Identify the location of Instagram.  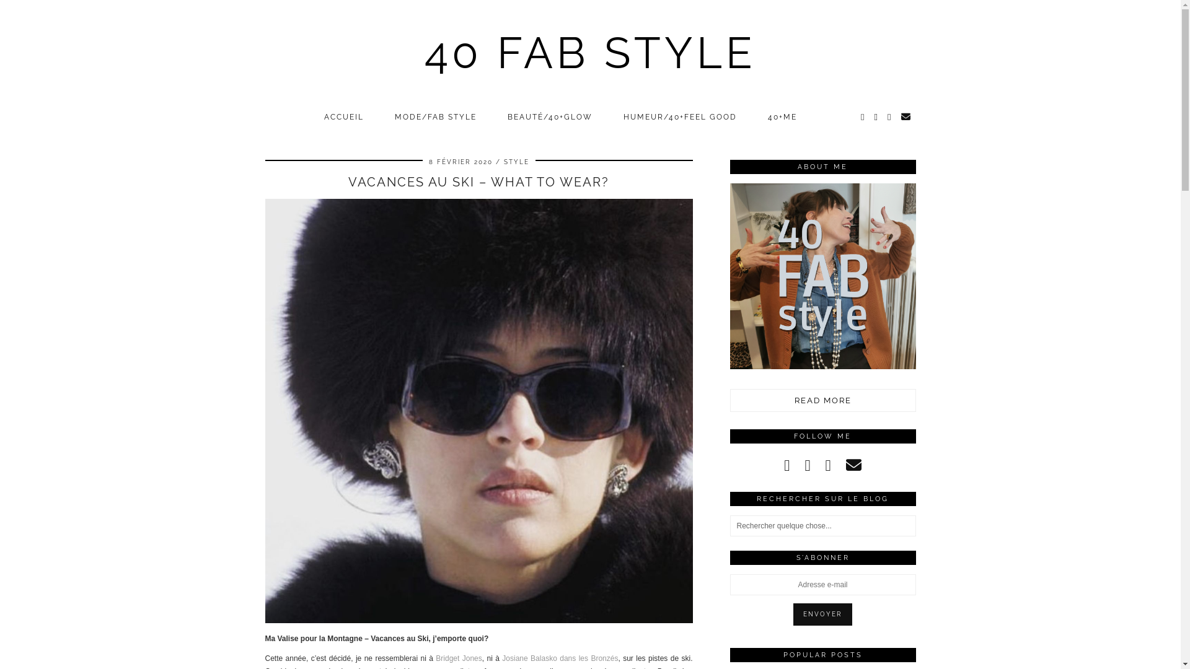
(863, 117).